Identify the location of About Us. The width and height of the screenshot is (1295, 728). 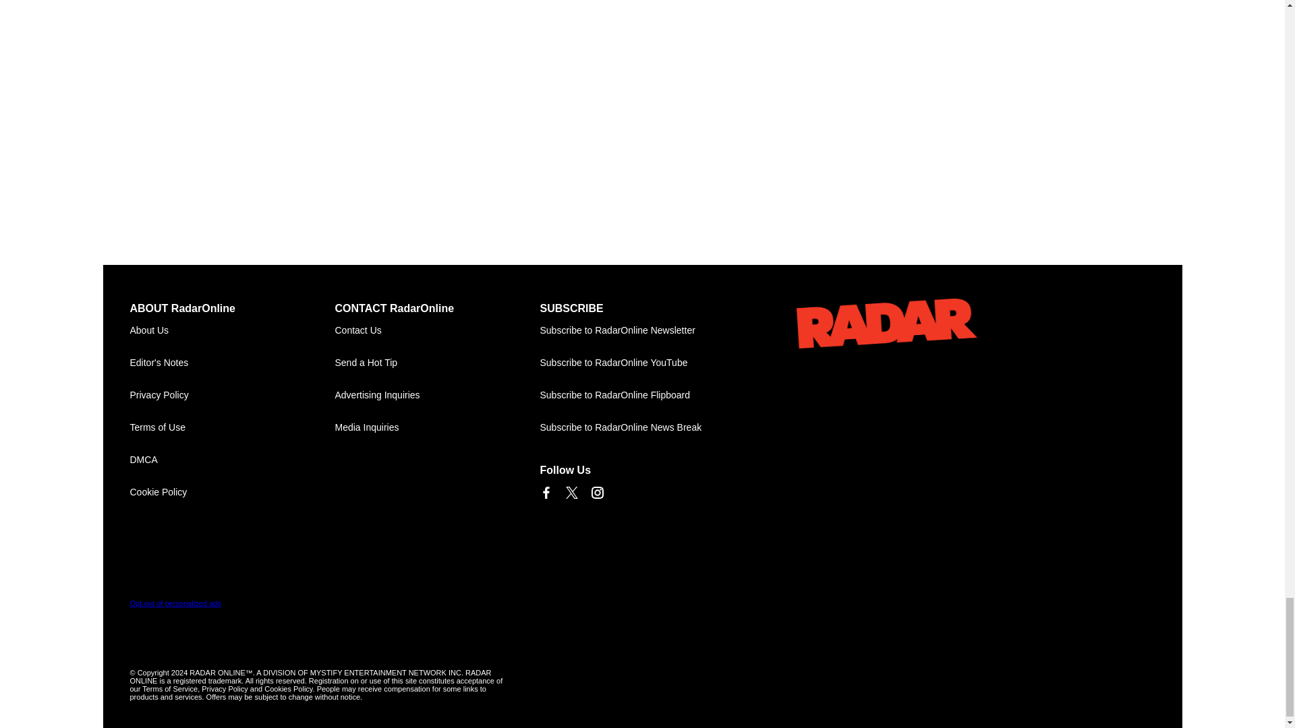
(232, 330).